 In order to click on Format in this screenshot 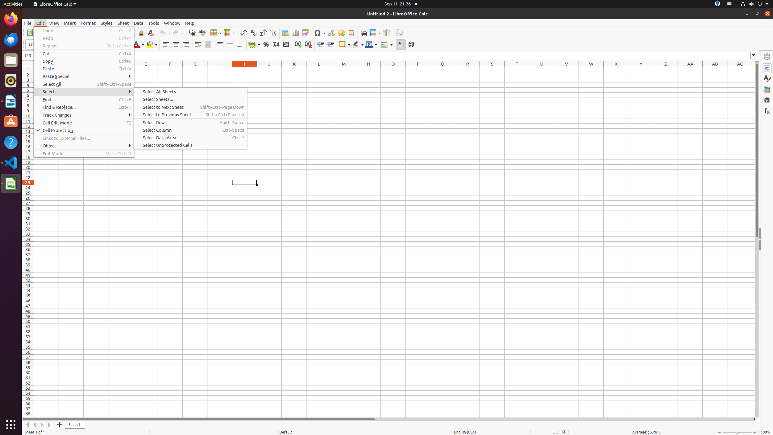, I will do `click(88, 23)`.